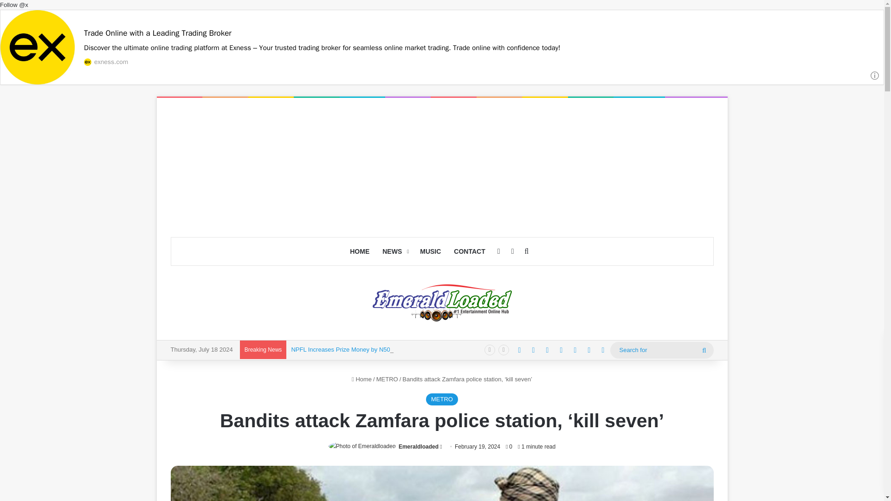  What do you see at coordinates (394, 251) in the screenshot?
I see `NEWS` at bounding box center [394, 251].